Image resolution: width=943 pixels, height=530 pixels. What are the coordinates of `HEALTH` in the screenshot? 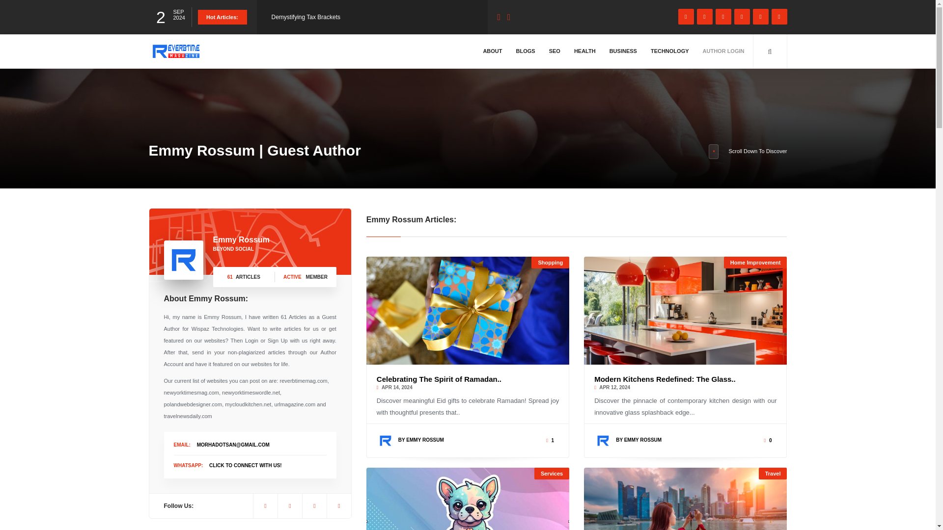 It's located at (584, 51).